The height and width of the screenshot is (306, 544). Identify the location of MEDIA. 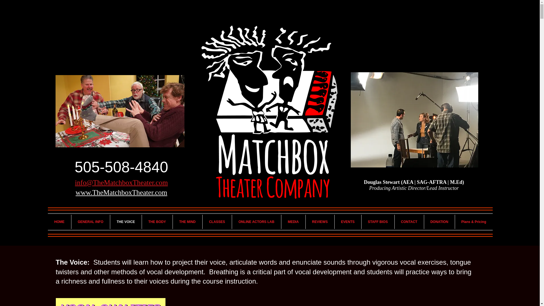
(293, 222).